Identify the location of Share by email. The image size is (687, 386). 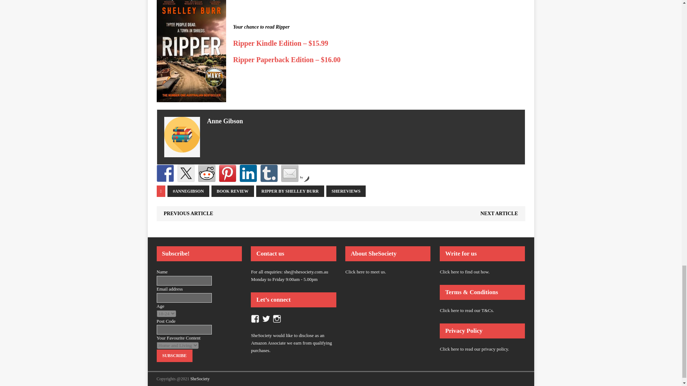
(289, 173).